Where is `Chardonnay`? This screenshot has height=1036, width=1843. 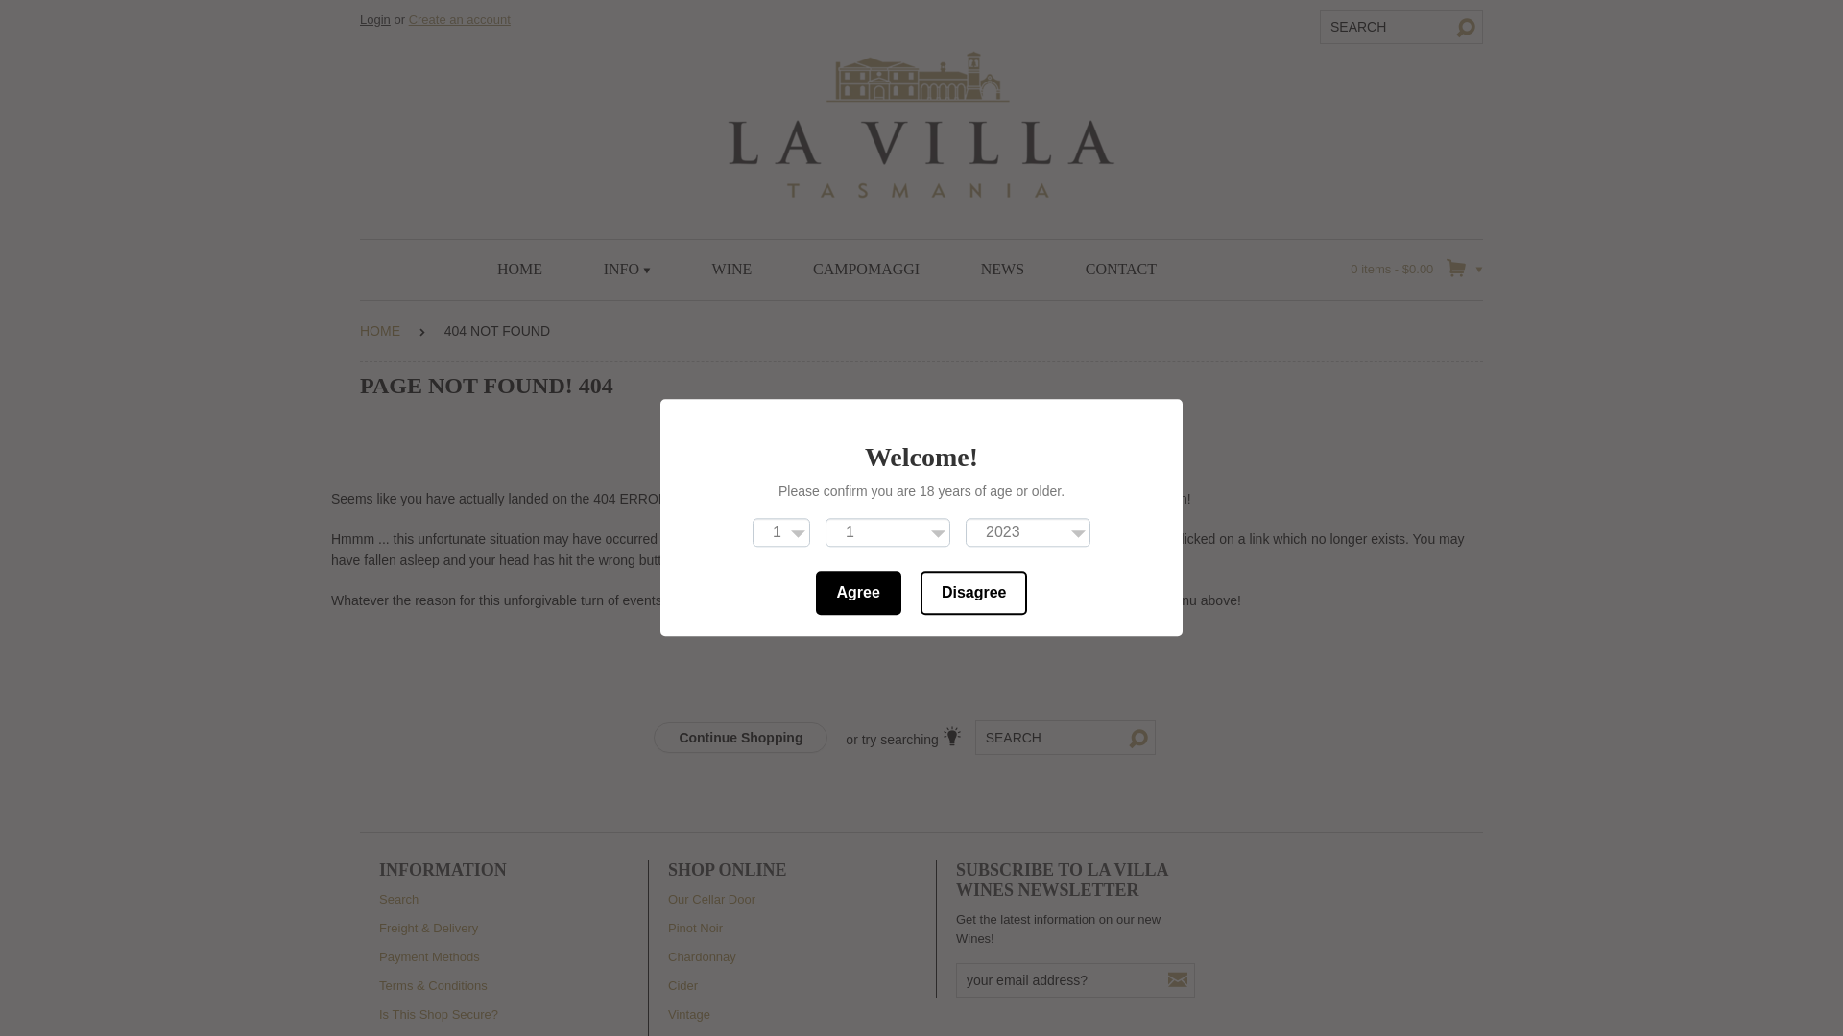
Chardonnay is located at coordinates (703, 957).